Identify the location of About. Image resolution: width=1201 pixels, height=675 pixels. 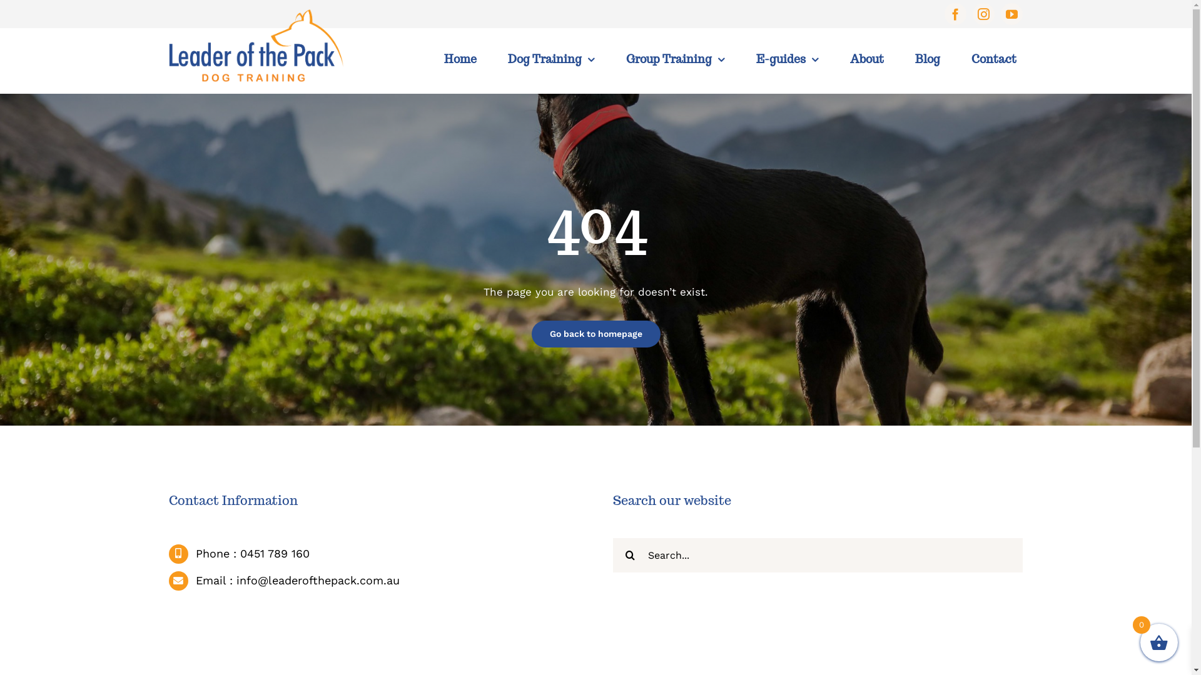
(867, 59).